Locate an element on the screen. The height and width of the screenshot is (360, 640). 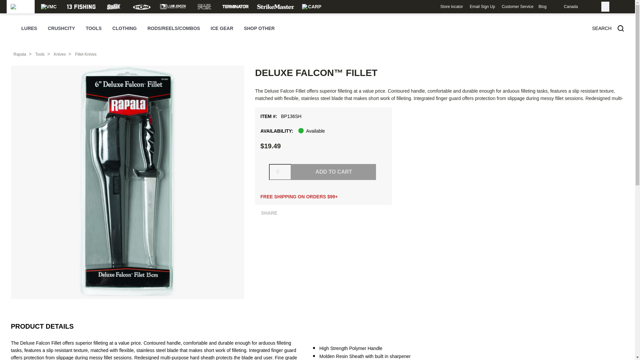
Store locator is located at coordinates (451, 7).